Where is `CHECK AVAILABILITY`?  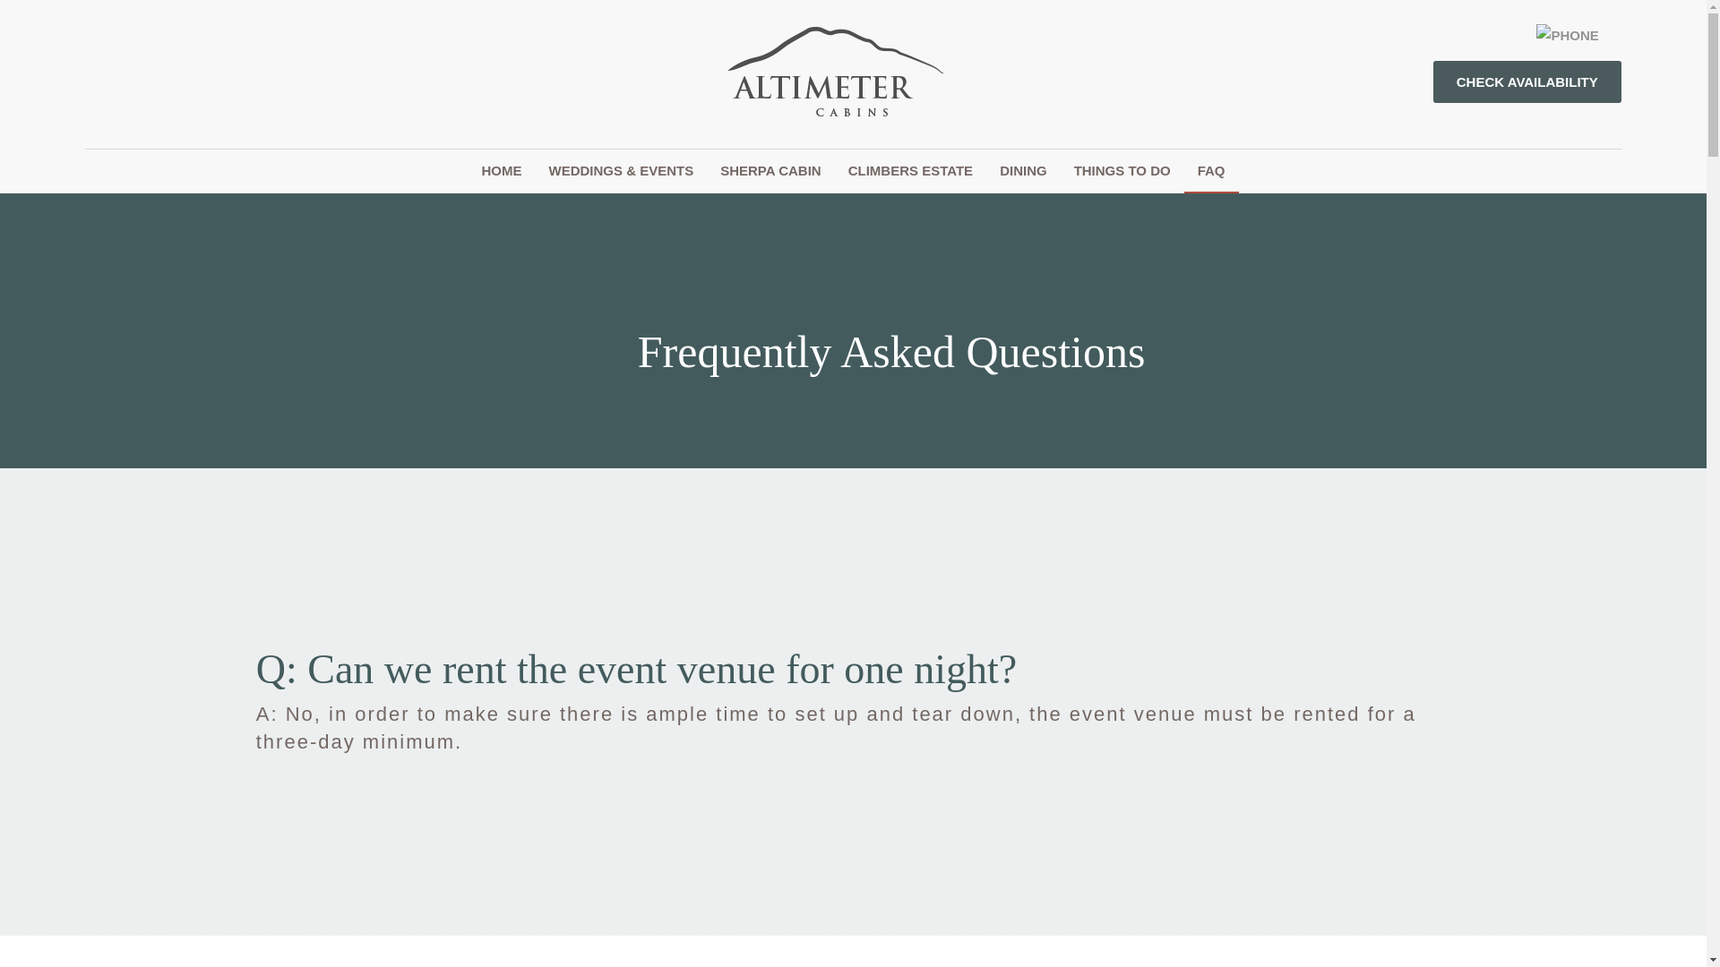 CHECK AVAILABILITY is located at coordinates (1526, 81).